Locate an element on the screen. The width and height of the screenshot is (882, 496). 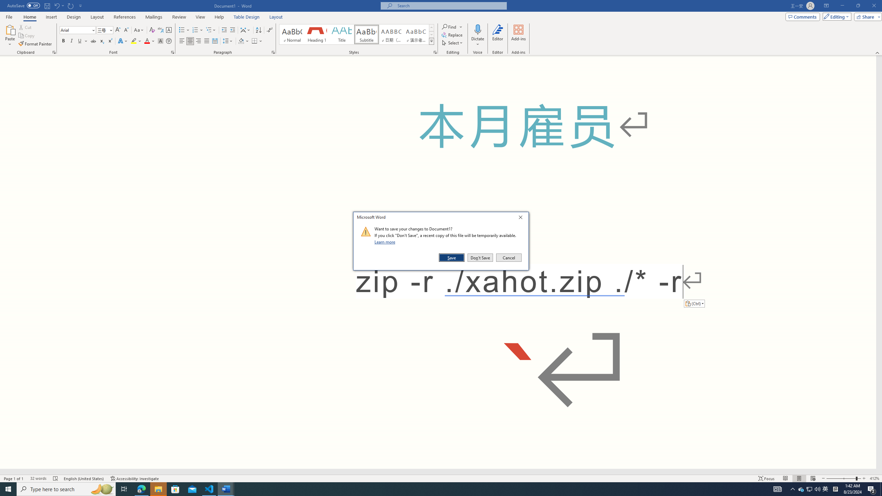
Mailings is located at coordinates (438, 472).